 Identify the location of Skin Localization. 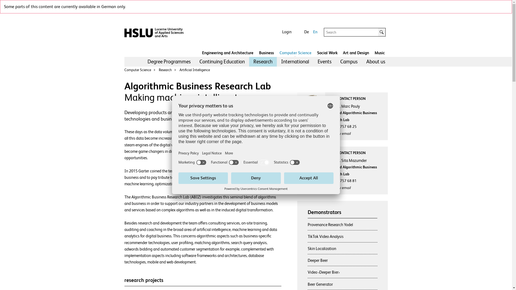
(322, 249).